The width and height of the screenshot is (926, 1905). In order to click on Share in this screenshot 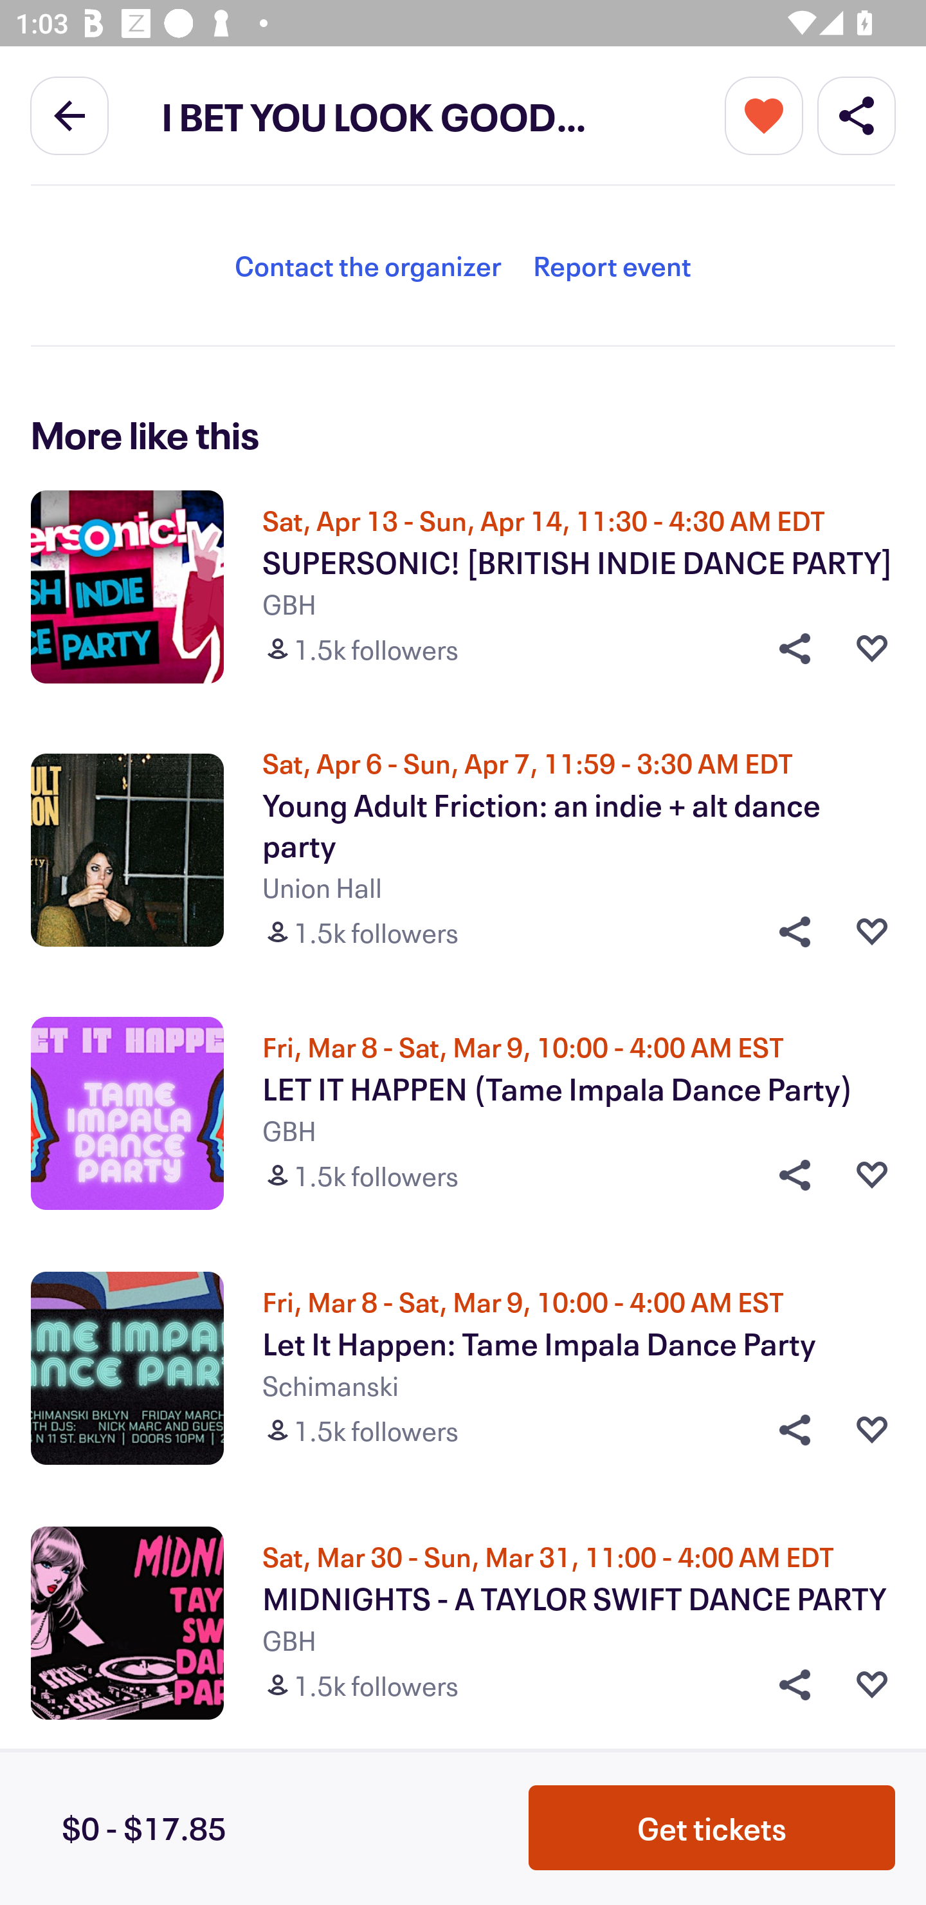, I will do `click(787, 1175)`.